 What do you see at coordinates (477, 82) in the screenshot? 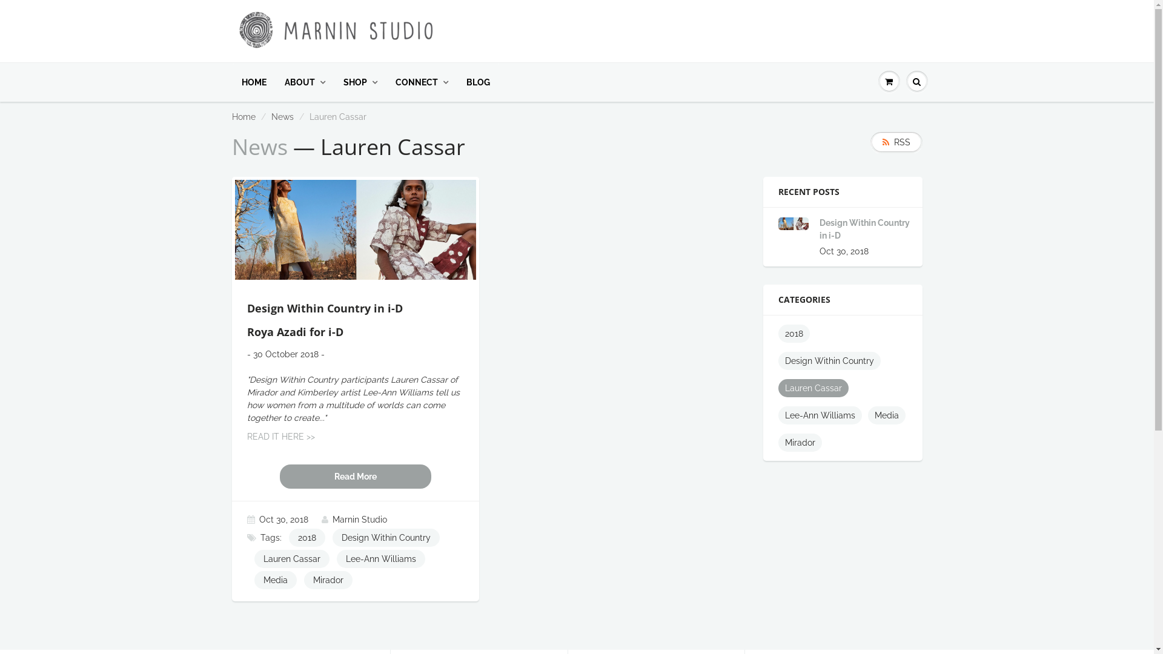
I see `BLOG` at bounding box center [477, 82].